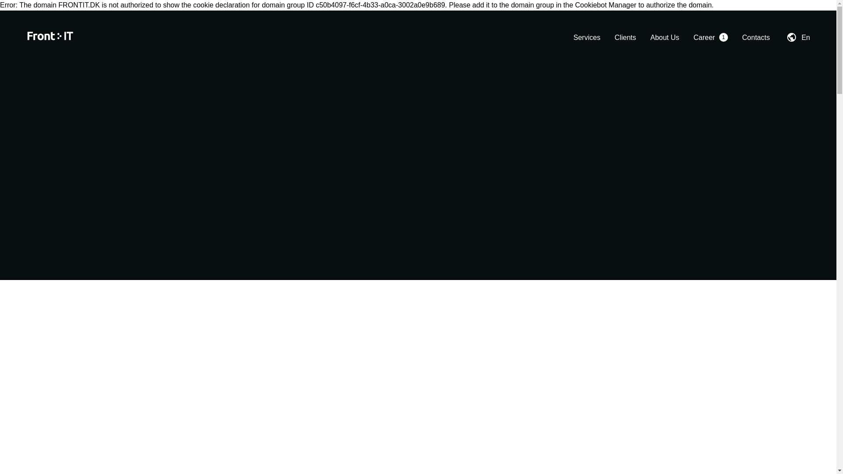 This screenshot has height=474, width=843. I want to click on Services, so click(587, 37).